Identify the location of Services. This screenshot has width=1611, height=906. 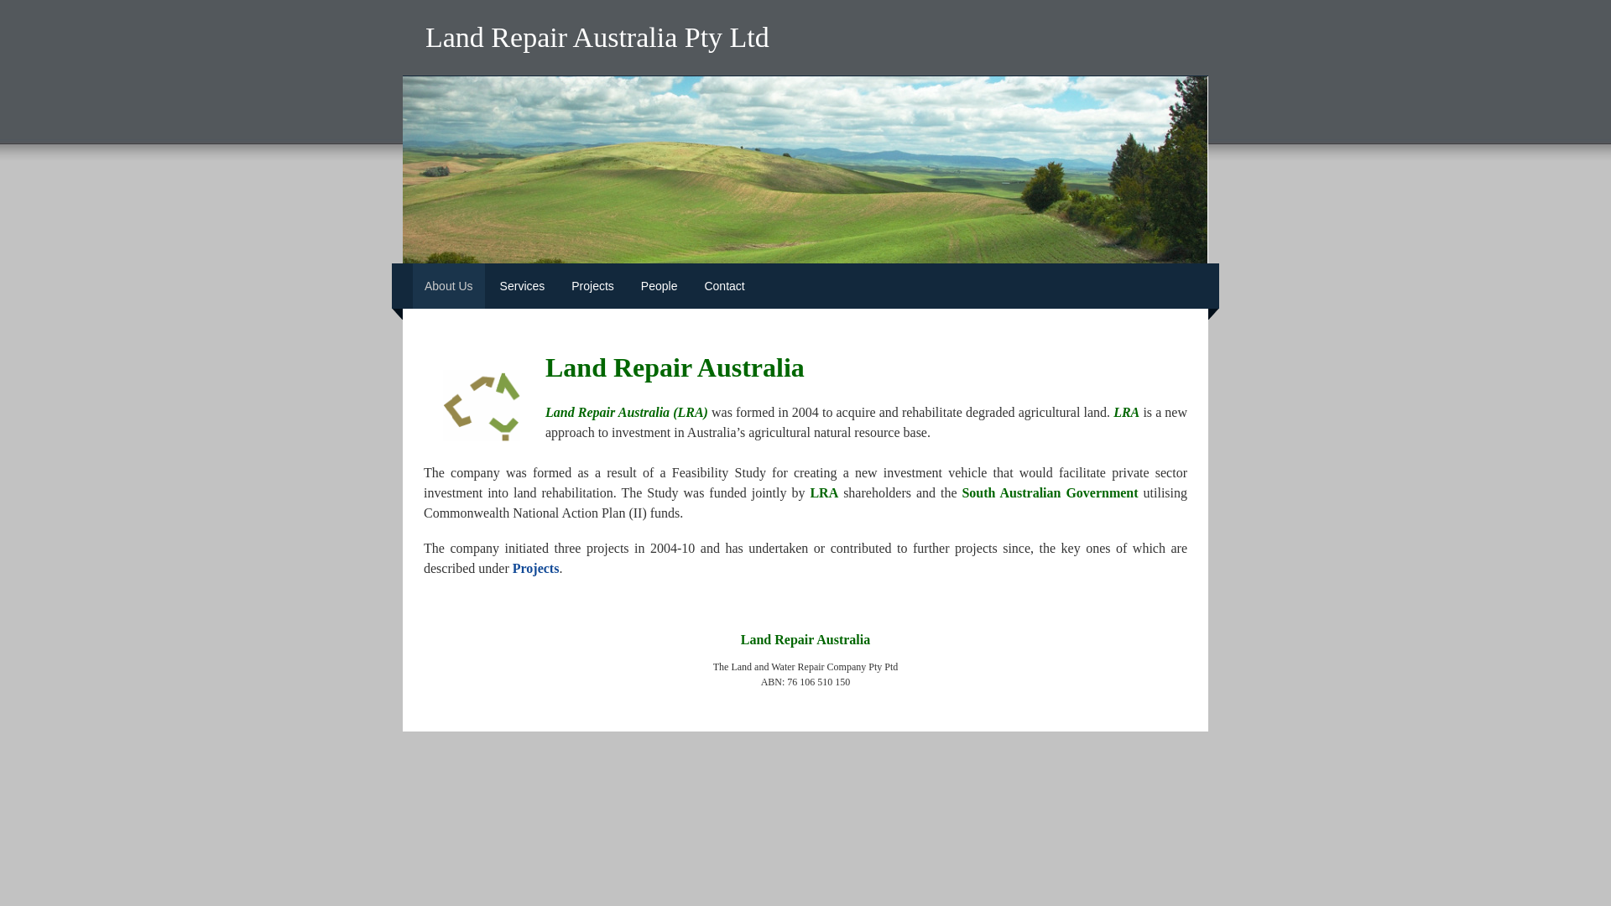
(523, 286).